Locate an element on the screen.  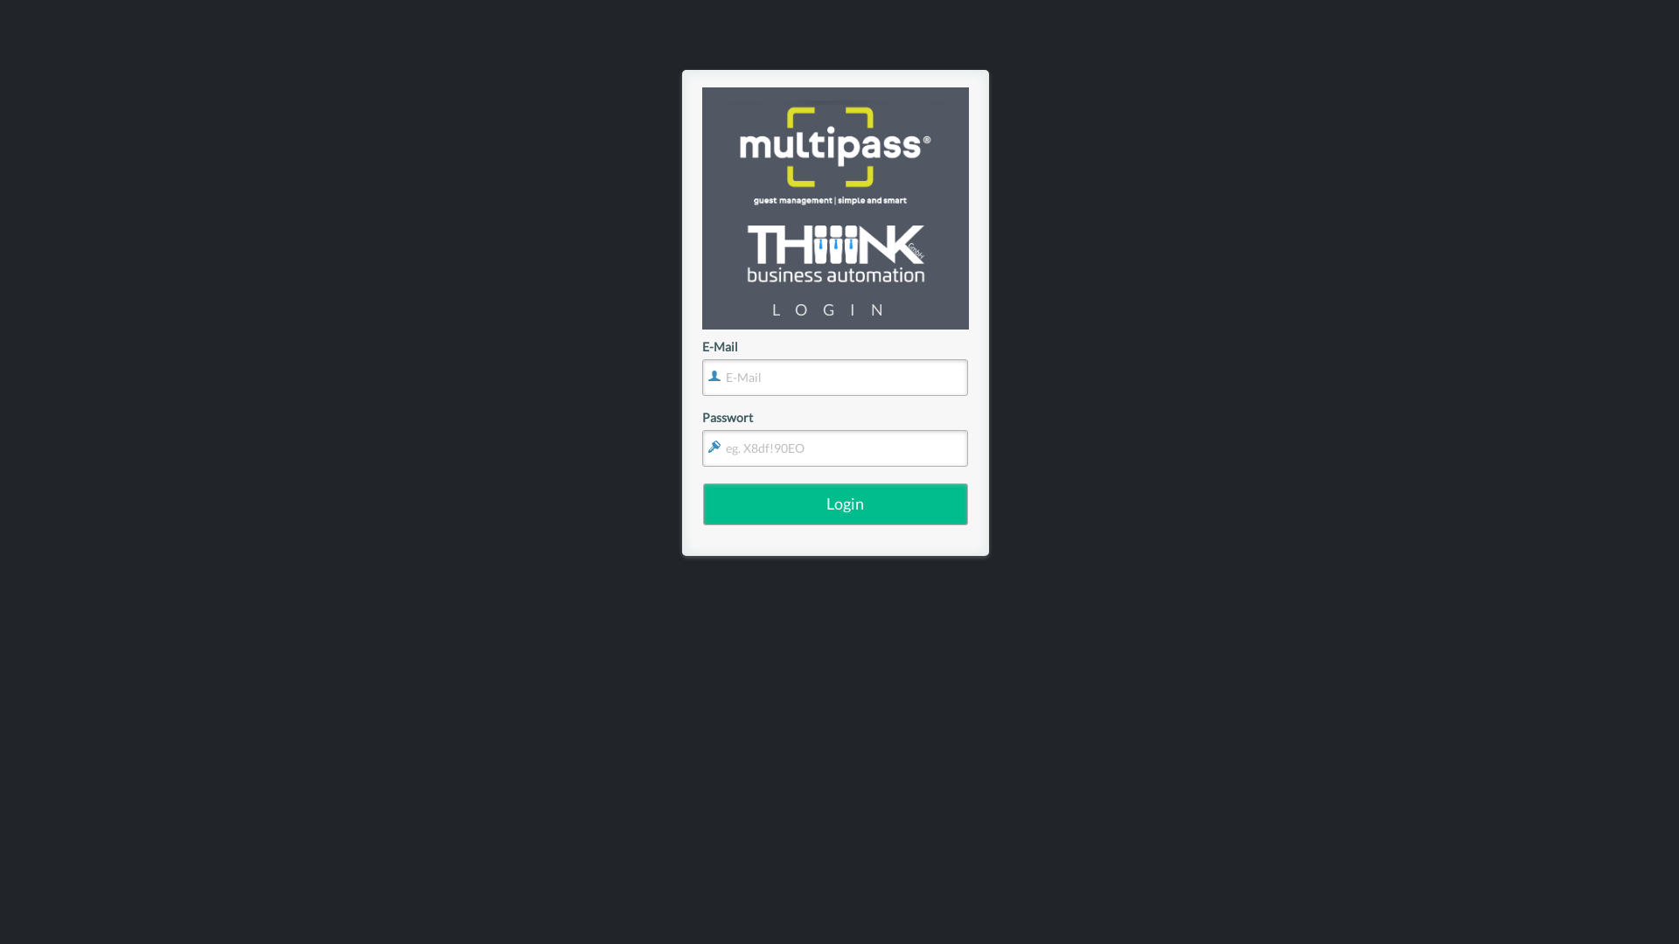
Submit is located at coordinates (836, 325).